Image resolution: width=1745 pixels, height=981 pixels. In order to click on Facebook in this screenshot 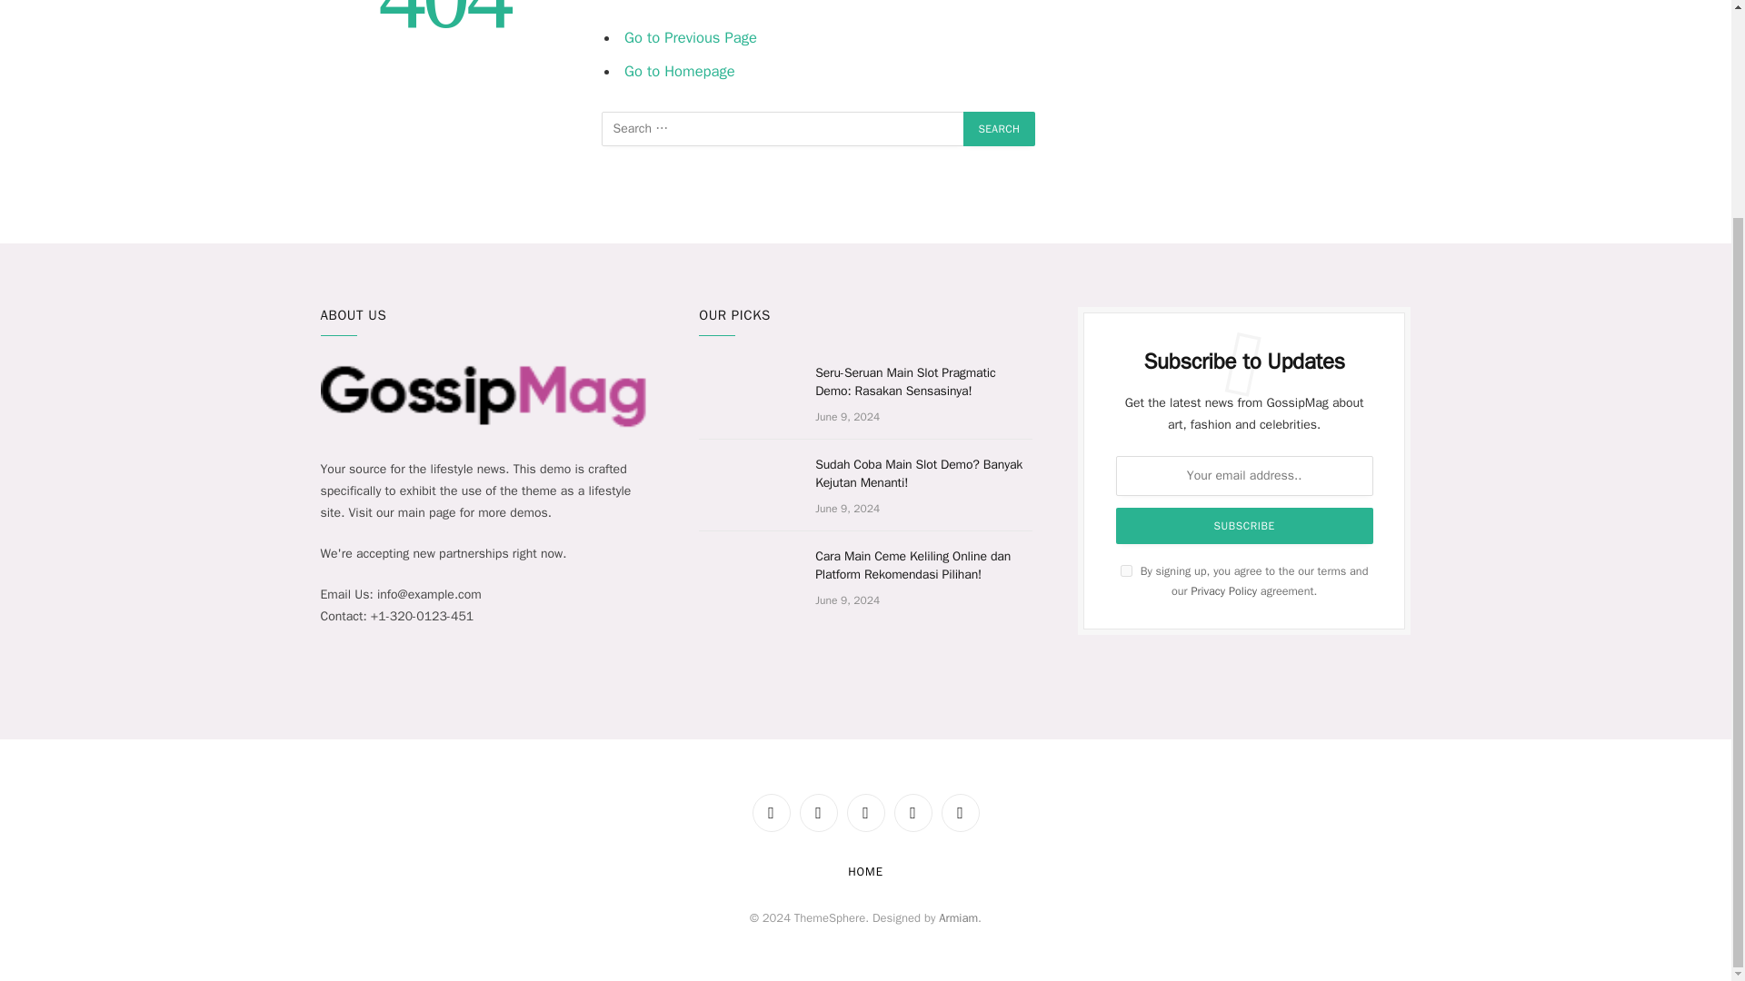, I will do `click(771, 812)`.